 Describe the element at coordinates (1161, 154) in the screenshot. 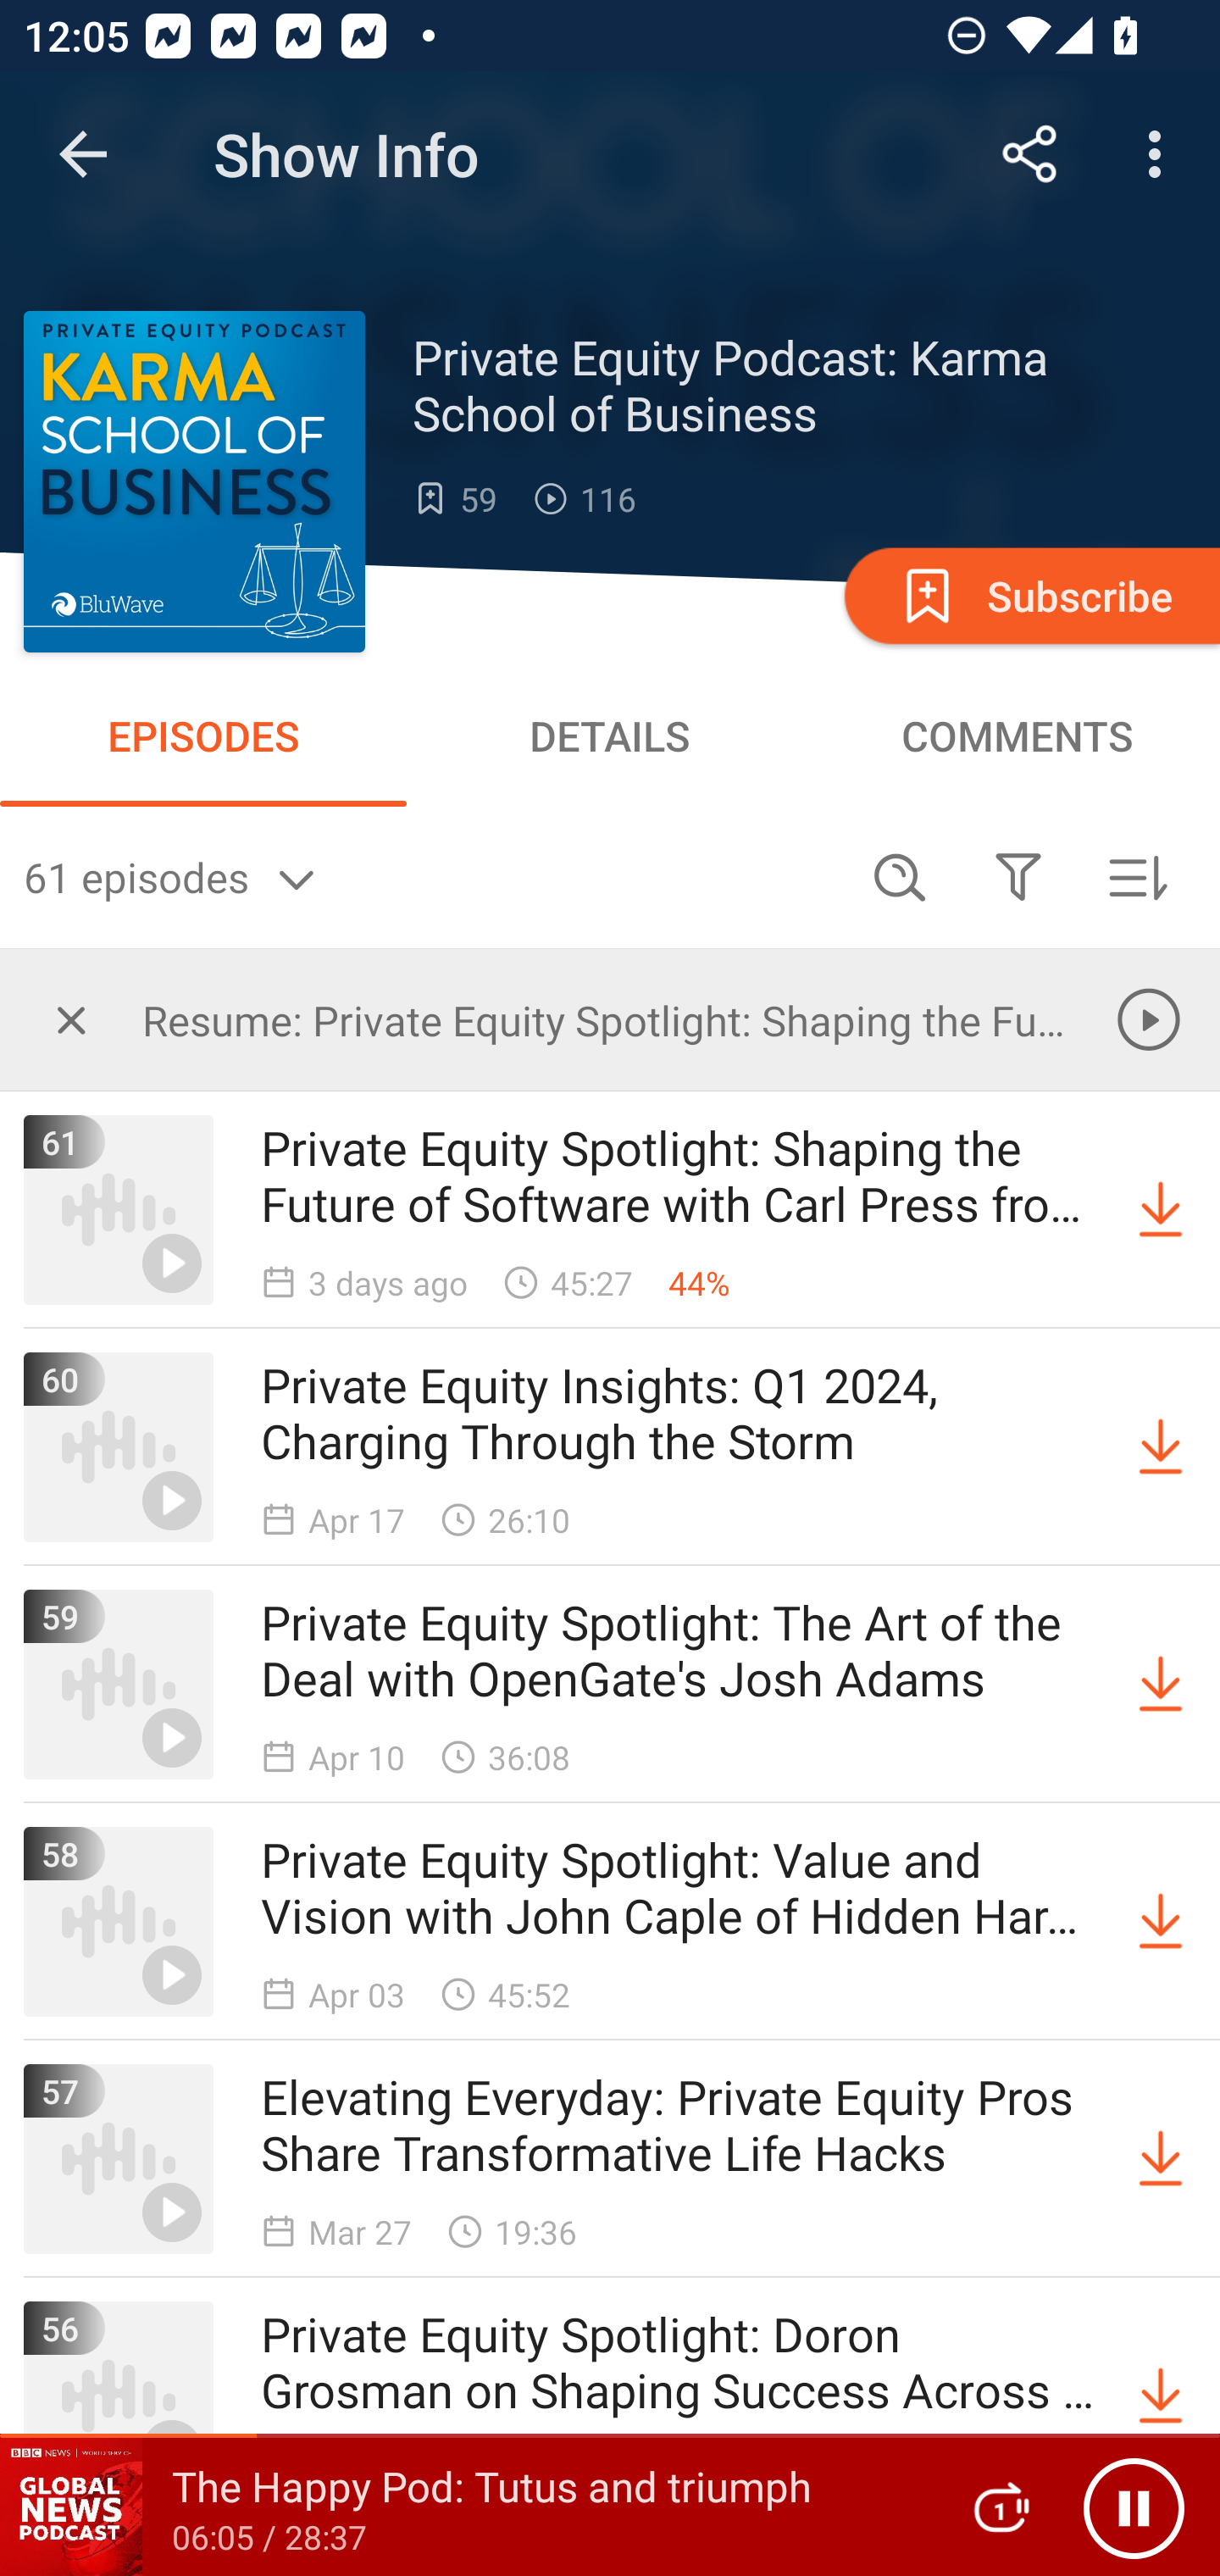

I see `More options` at that location.